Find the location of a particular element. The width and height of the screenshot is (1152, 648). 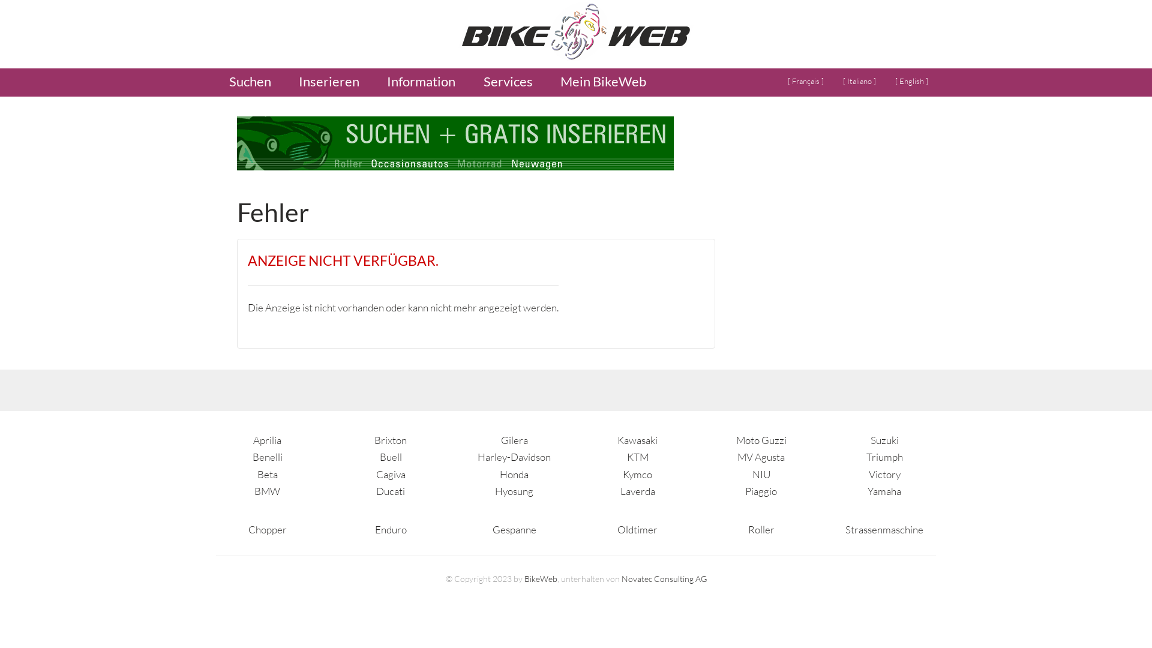

Victory is located at coordinates (884, 474).